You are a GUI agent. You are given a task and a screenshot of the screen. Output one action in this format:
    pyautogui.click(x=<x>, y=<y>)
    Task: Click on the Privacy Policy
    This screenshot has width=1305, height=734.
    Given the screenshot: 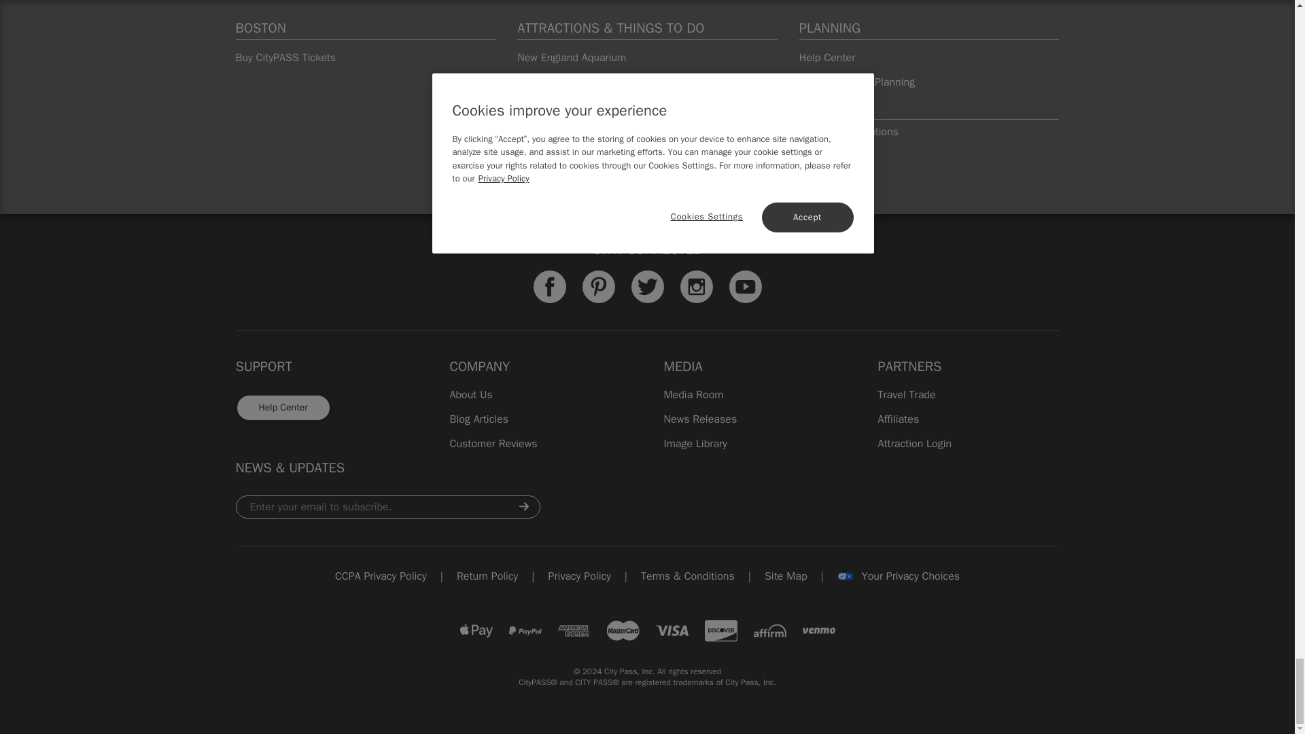 What is the action you would take?
    pyautogui.click(x=579, y=576)
    